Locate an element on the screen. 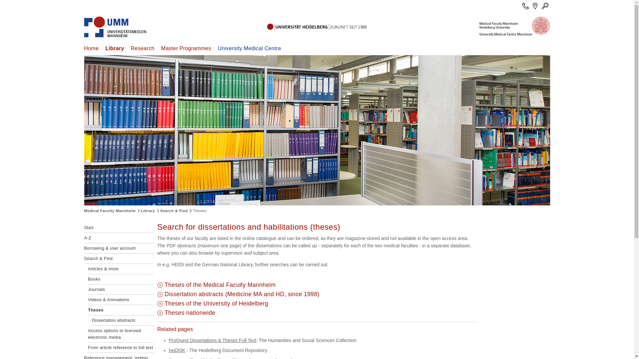 Image resolution: width=639 pixels, height=359 pixels. Library is located at coordinates (114, 49).